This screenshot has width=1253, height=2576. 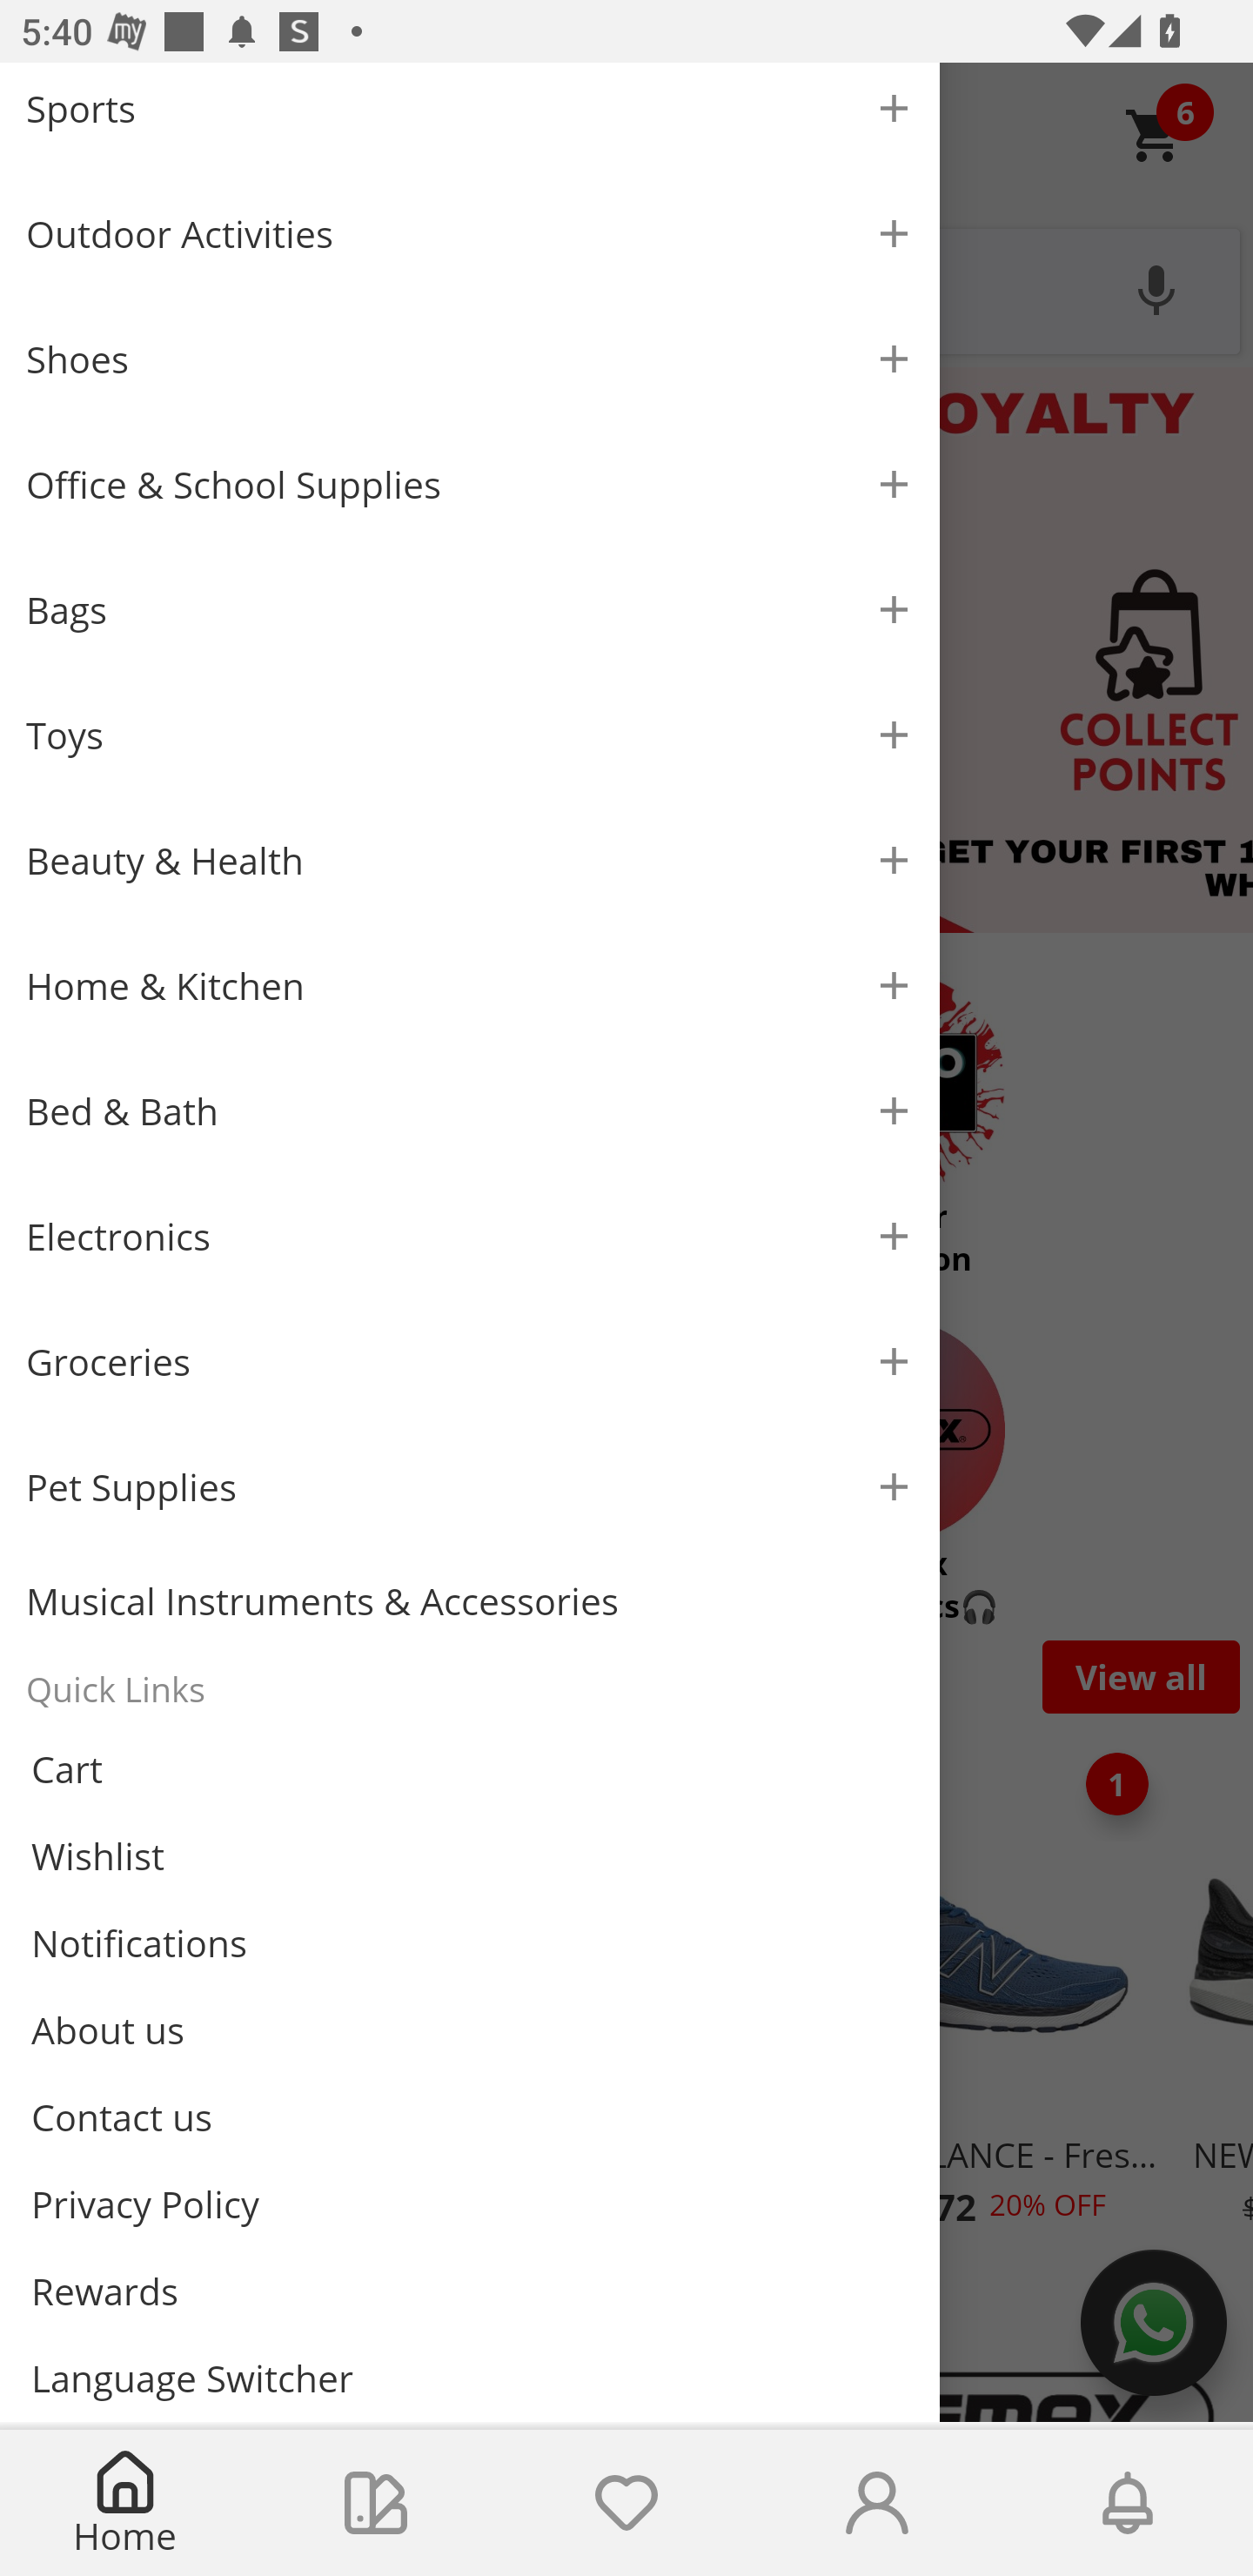 What do you see at coordinates (470, 1236) in the screenshot?
I see `Electronics` at bounding box center [470, 1236].